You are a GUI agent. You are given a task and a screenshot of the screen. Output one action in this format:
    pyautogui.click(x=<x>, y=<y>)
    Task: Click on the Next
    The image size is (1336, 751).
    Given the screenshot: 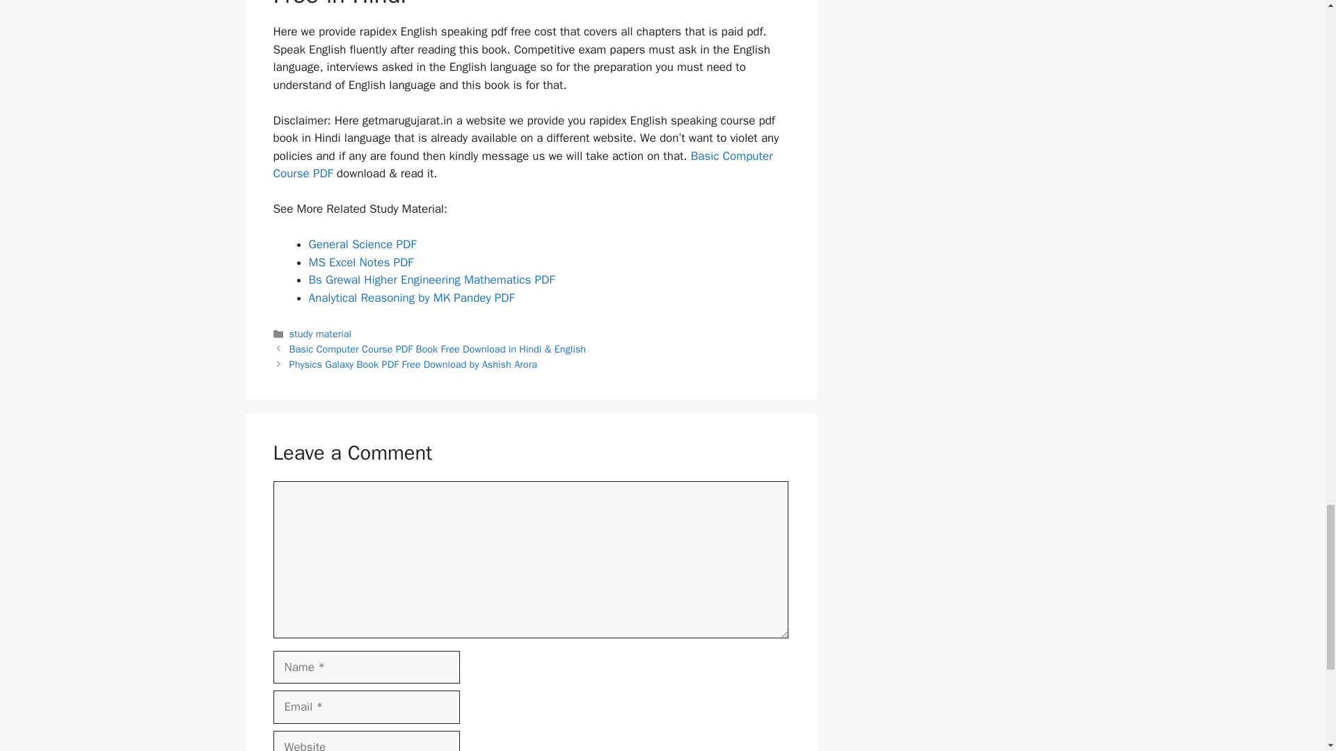 What is the action you would take?
    pyautogui.click(x=413, y=364)
    